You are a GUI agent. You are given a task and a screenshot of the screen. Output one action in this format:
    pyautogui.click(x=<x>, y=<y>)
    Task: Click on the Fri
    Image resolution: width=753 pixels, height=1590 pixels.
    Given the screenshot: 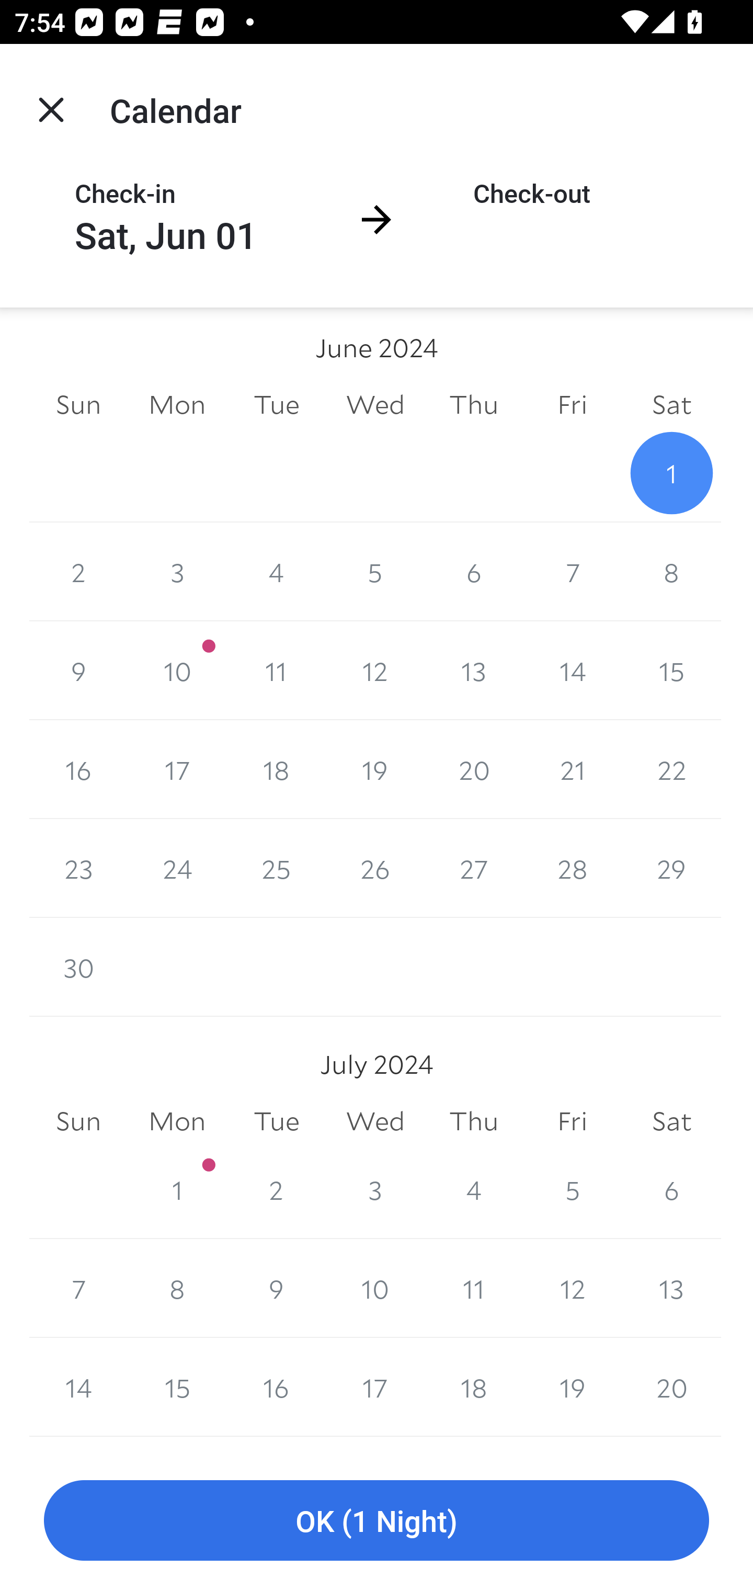 What is the action you would take?
    pyautogui.click(x=572, y=1120)
    